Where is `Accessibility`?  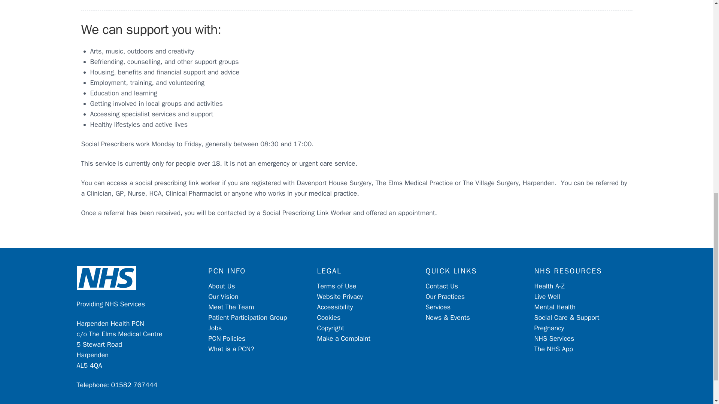
Accessibility is located at coordinates (335, 307).